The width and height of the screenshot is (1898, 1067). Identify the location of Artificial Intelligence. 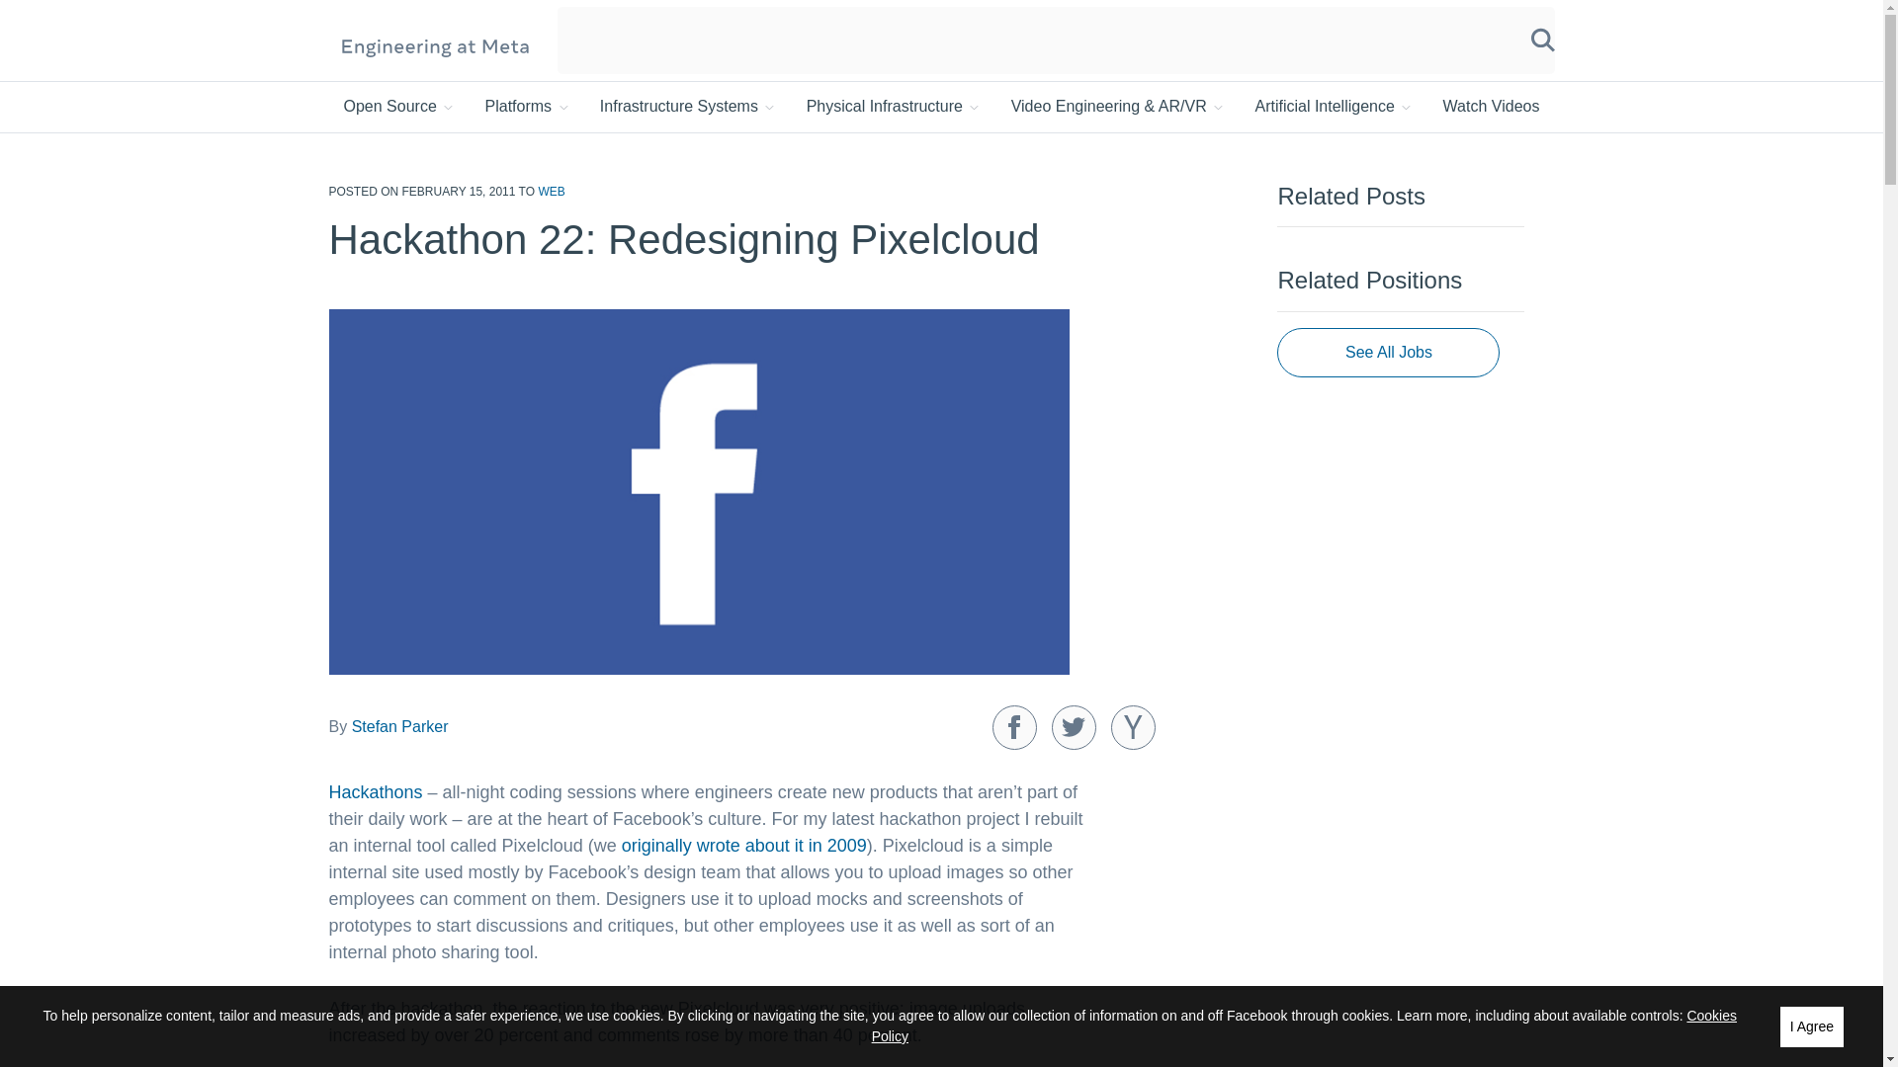
(1335, 107).